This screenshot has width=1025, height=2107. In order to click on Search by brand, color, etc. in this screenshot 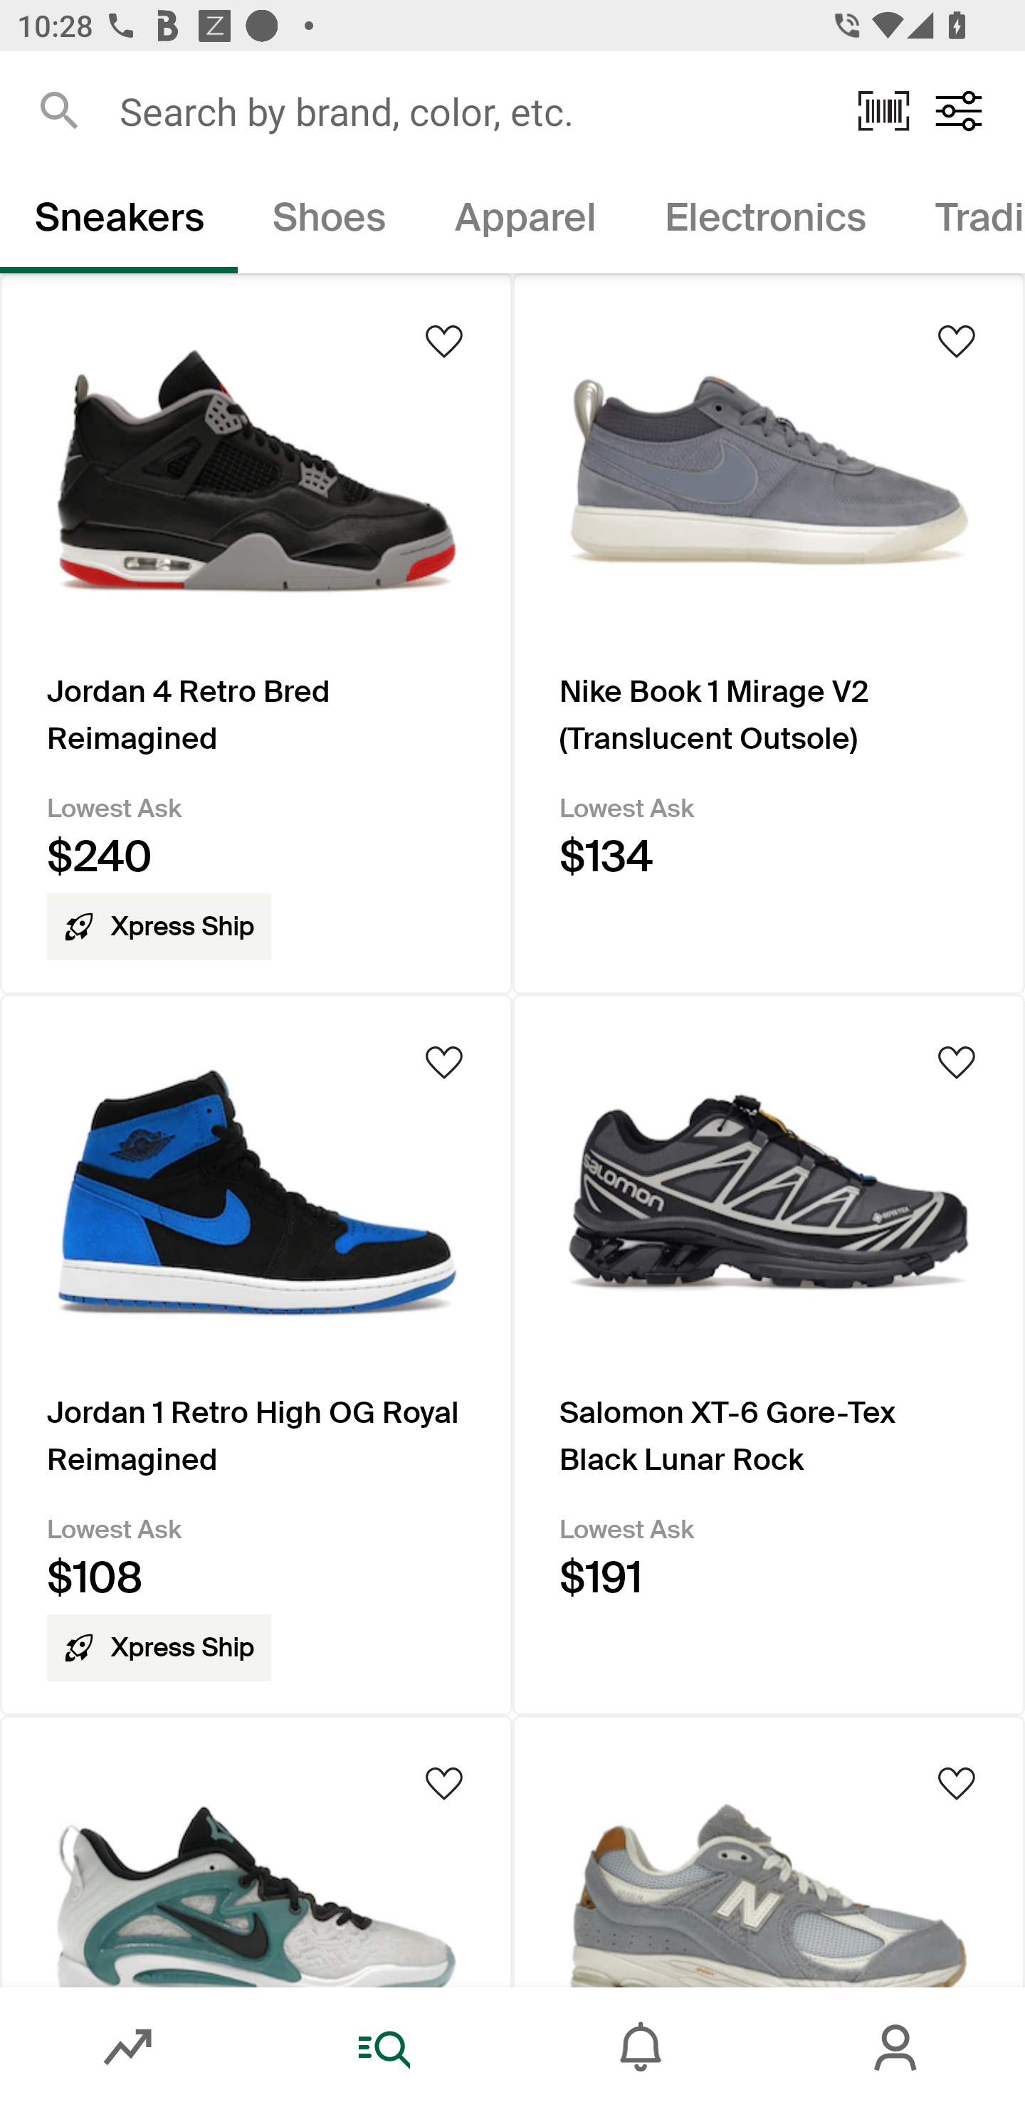, I will do `click(471, 110)`.